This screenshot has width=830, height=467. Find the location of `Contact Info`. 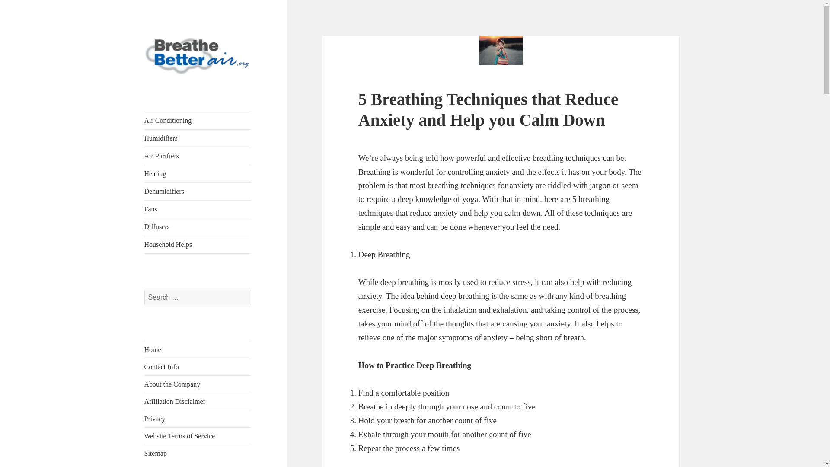

Contact Info is located at coordinates (162, 367).